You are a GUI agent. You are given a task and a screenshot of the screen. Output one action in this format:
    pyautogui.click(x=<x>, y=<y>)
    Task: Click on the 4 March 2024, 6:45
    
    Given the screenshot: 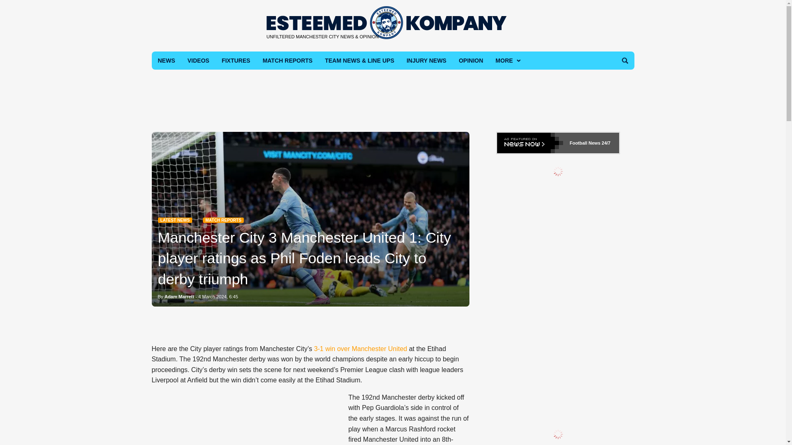 What is the action you would take?
    pyautogui.click(x=218, y=296)
    